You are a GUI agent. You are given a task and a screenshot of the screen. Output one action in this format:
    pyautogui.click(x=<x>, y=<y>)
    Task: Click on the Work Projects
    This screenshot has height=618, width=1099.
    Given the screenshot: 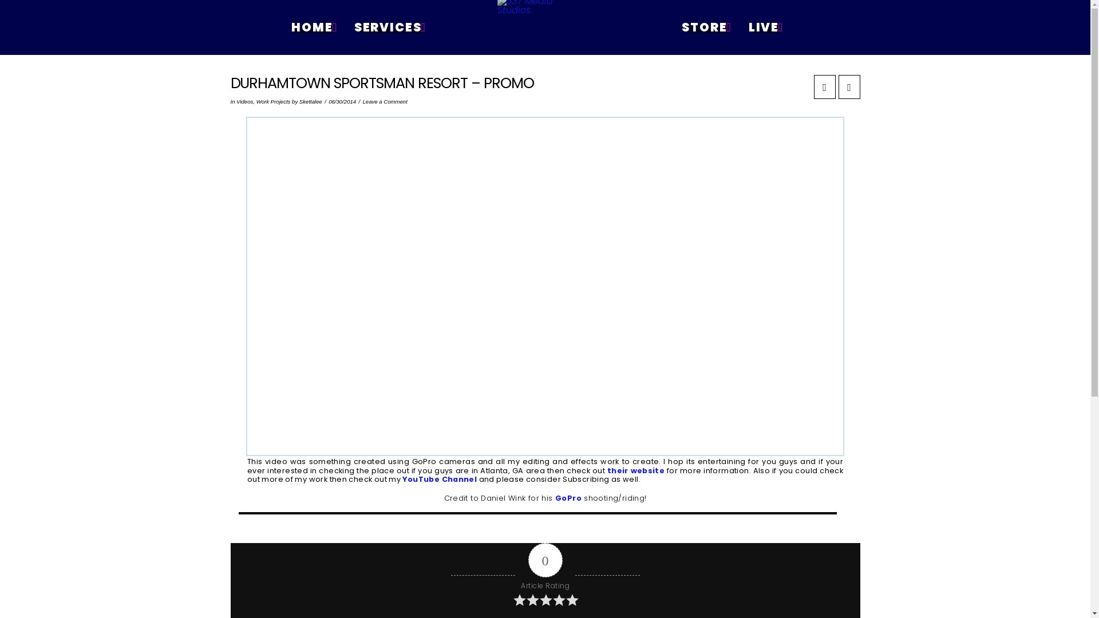 What is the action you would take?
    pyautogui.click(x=274, y=102)
    